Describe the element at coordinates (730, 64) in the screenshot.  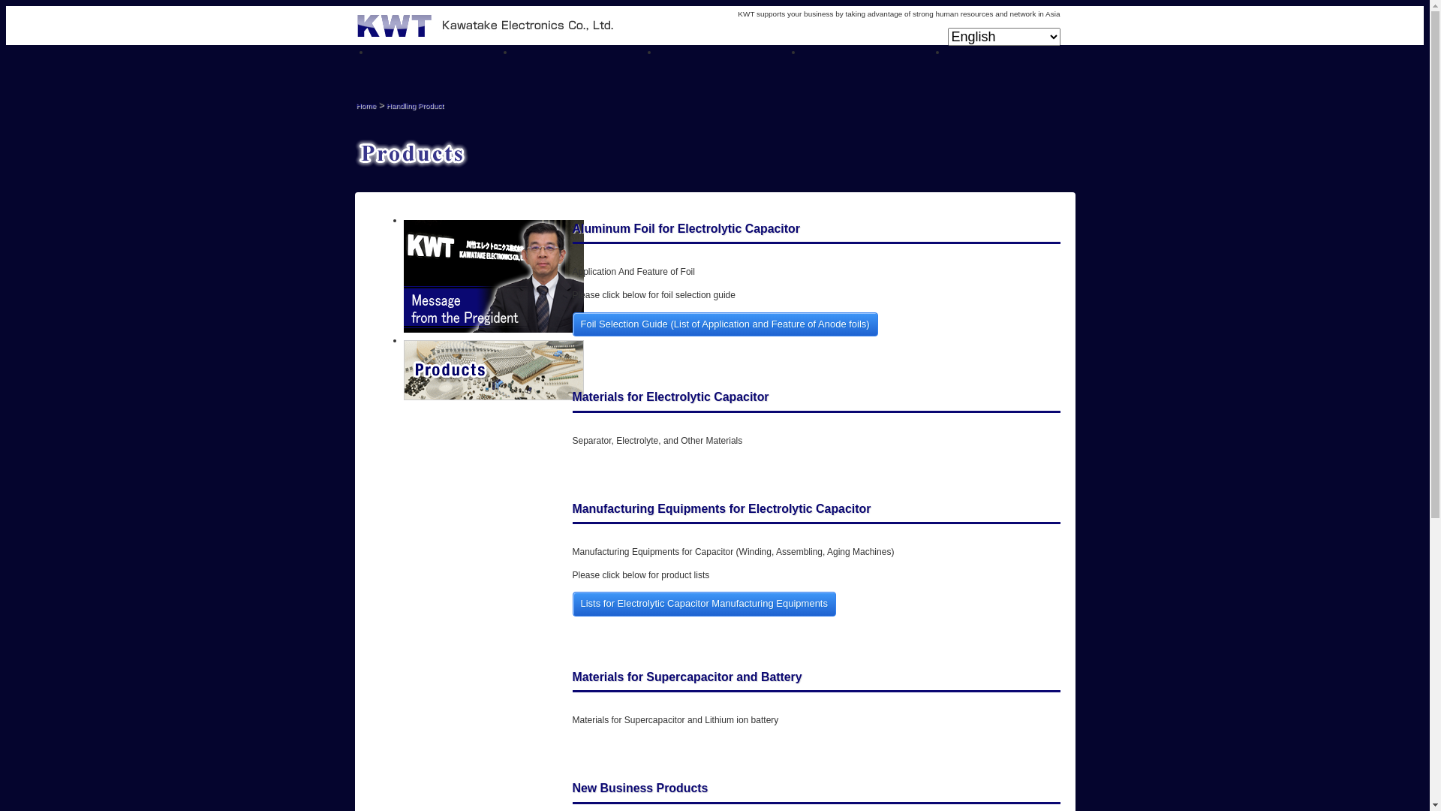
I see `Handling Product` at that location.